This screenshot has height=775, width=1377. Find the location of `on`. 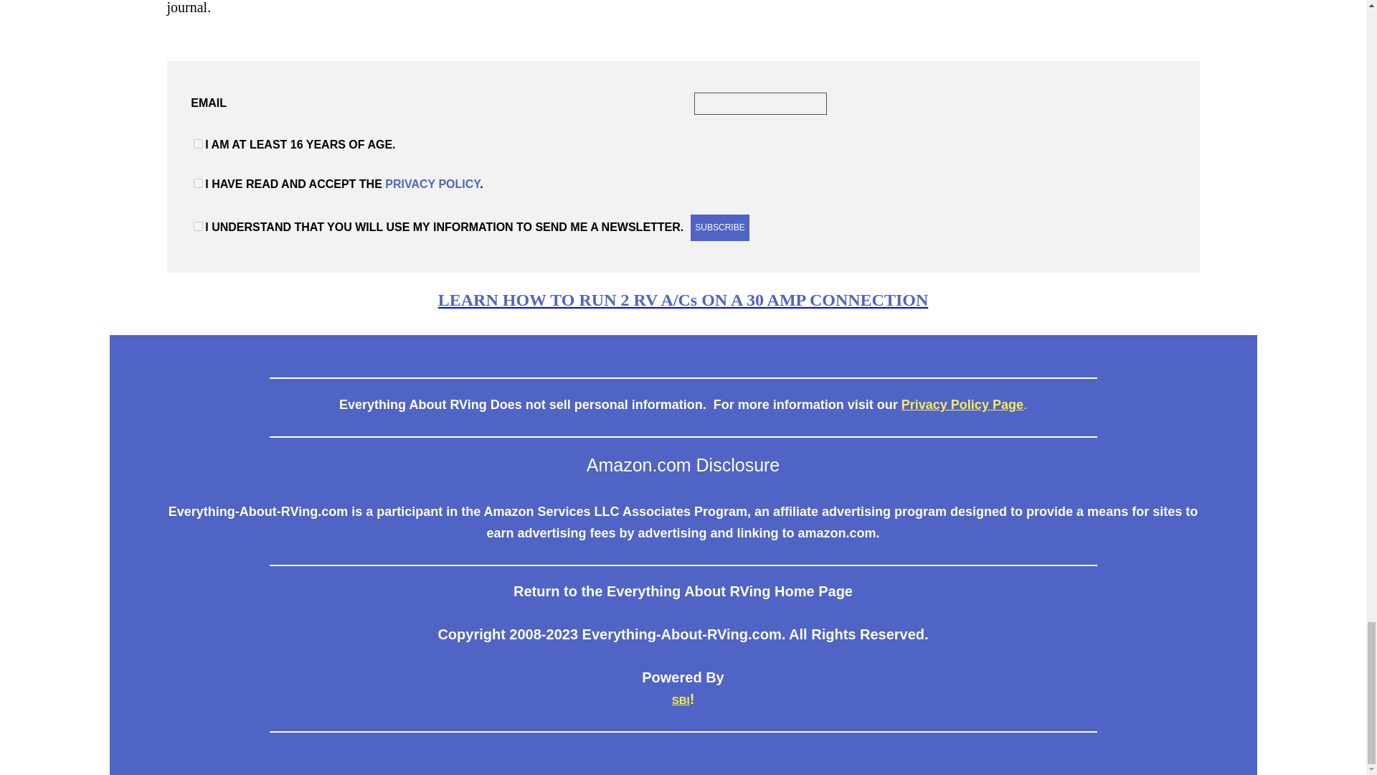

on is located at coordinates (198, 184).